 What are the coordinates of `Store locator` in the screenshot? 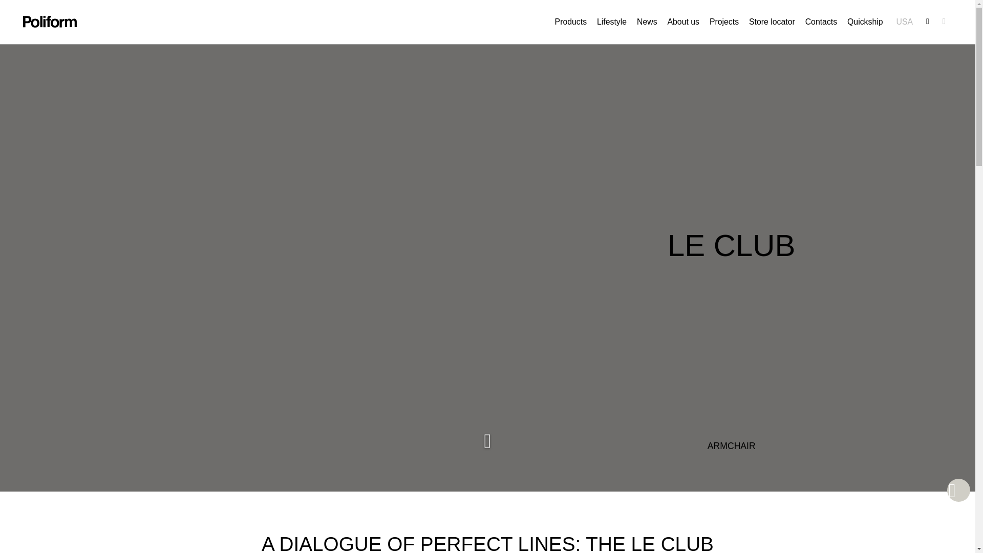 It's located at (772, 22).